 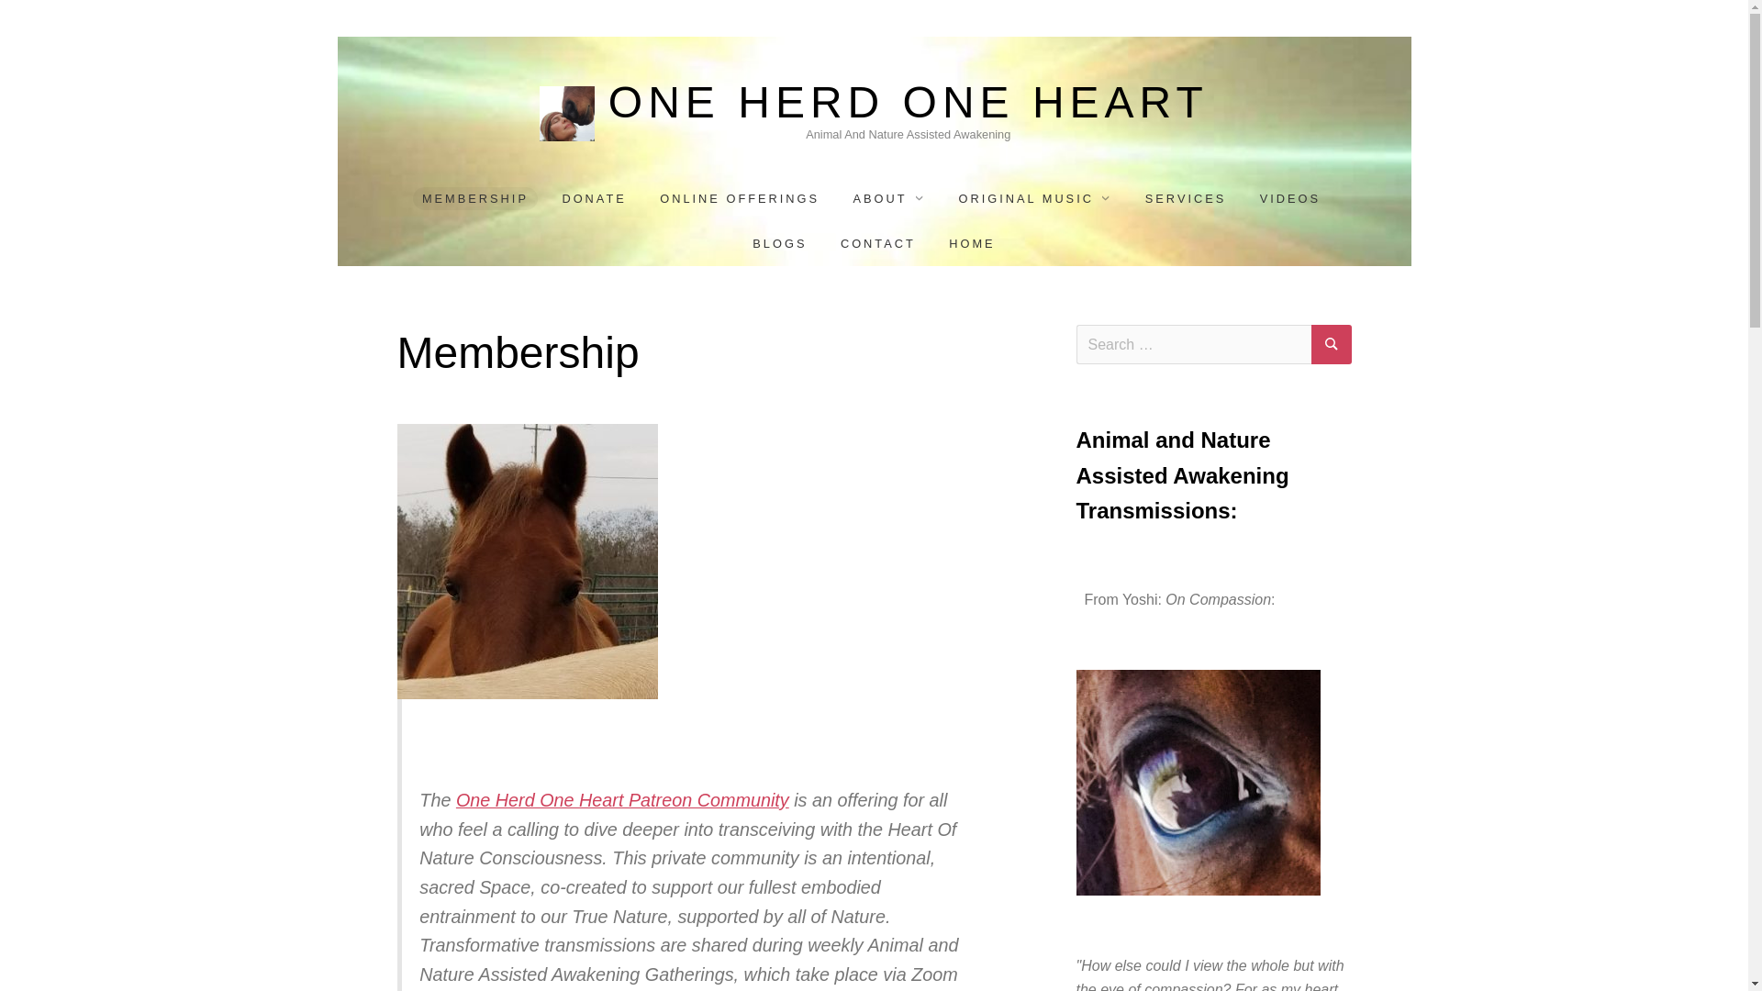 What do you see at coordinates (878, 242) in the screenshot?
I see `CONTACT` at bounding box center [878, 242].